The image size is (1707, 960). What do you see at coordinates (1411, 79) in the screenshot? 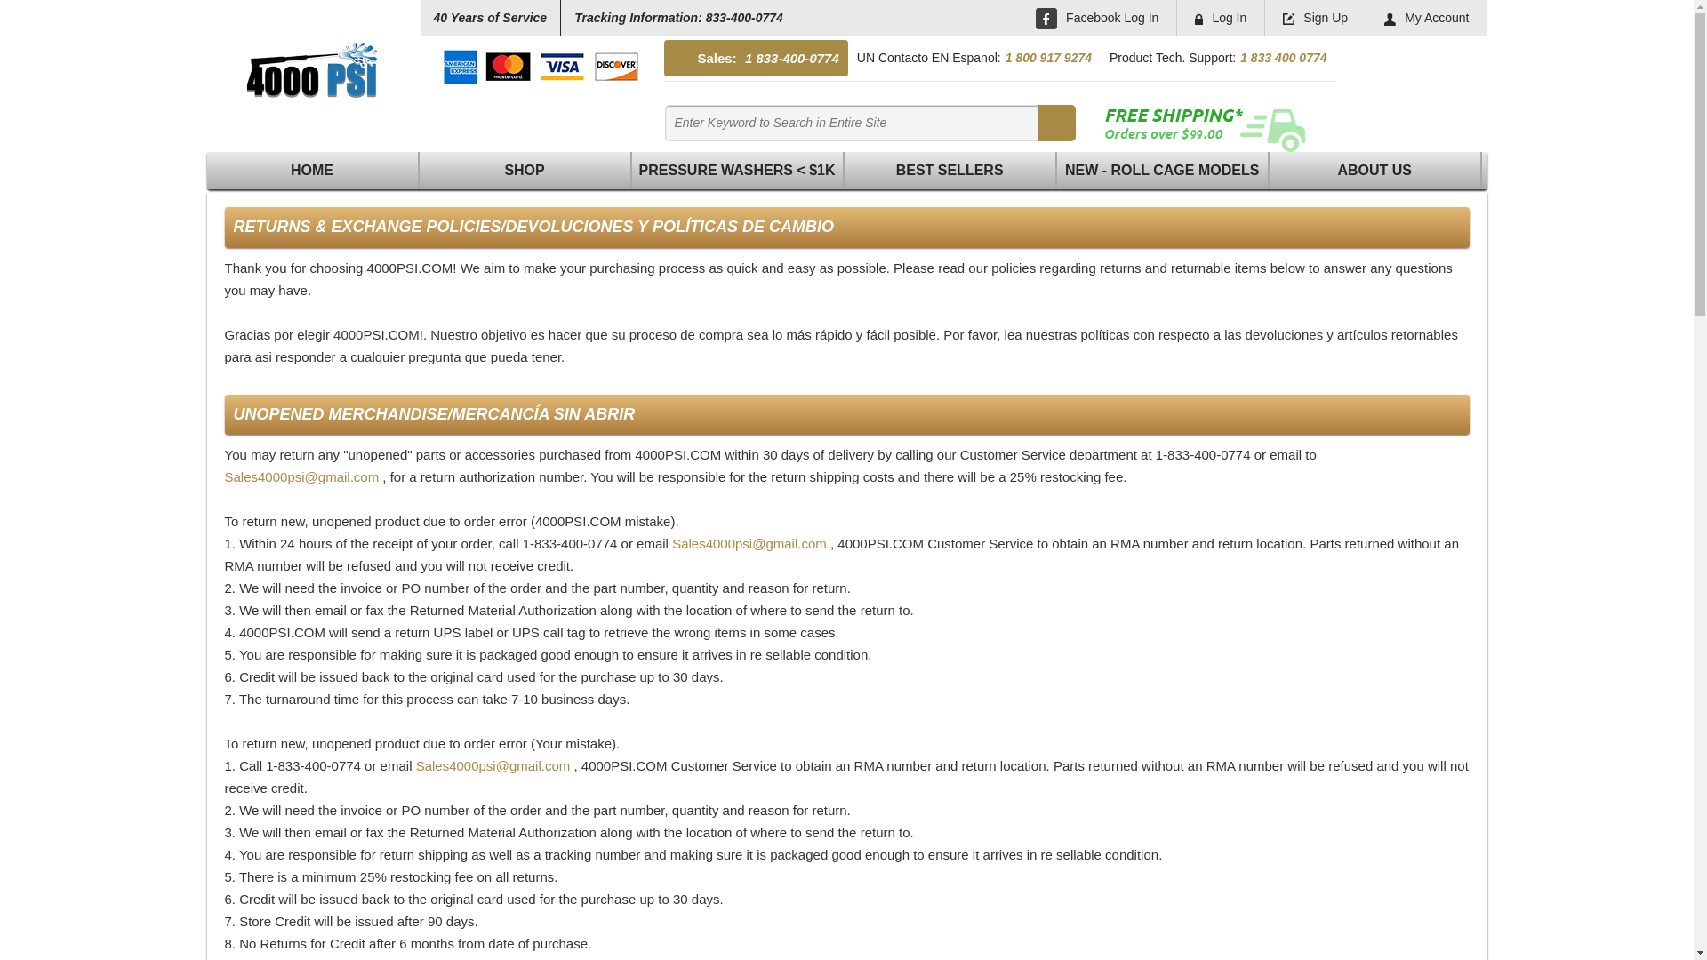
I see `Items: 0
Total: $0.00` at bounding box center [1411, 79].